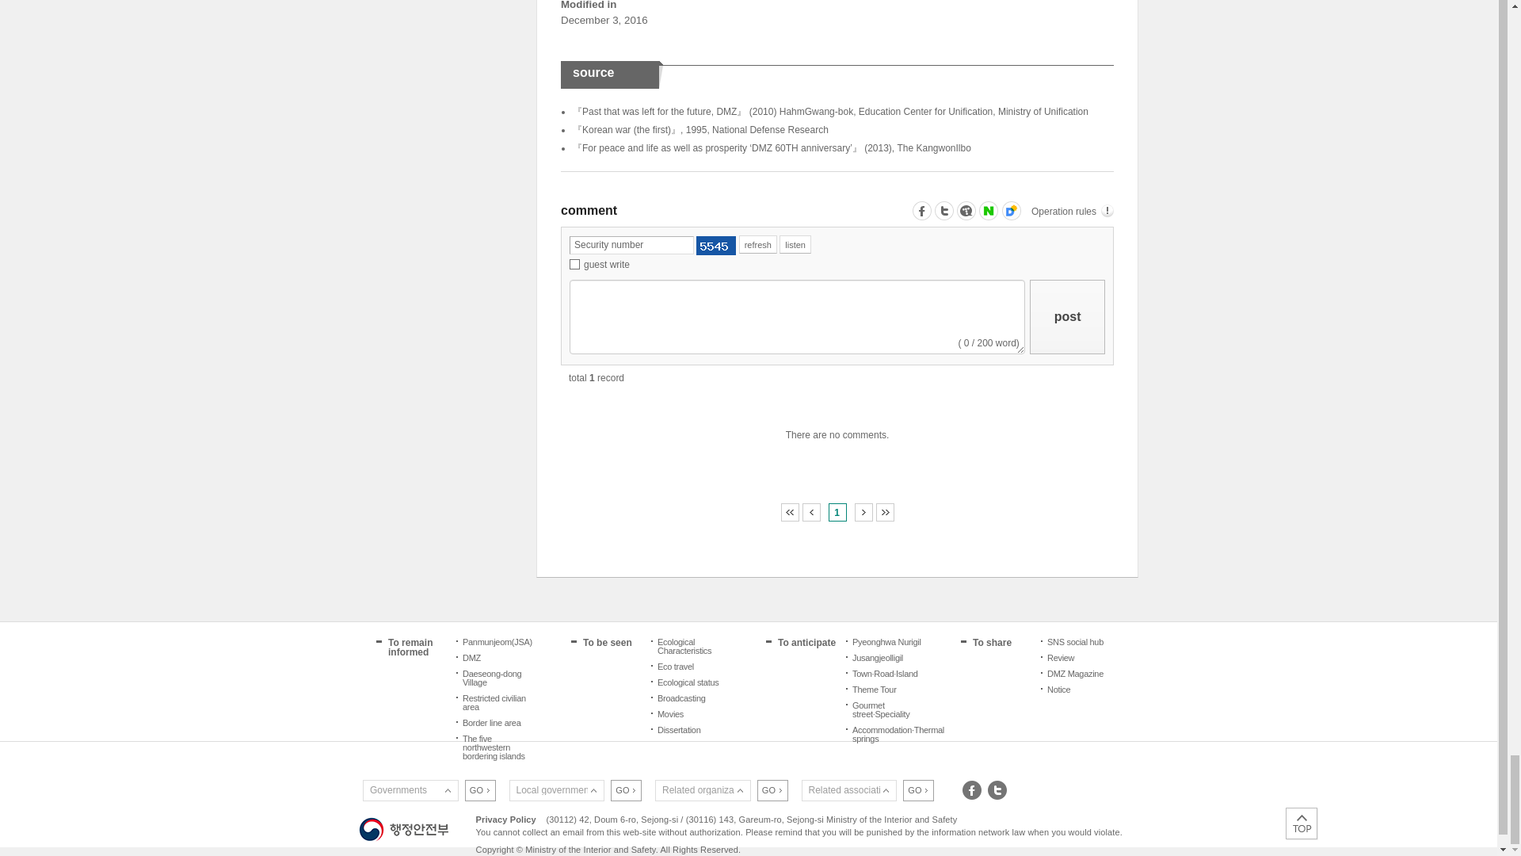  Describe the element at coordinates (410, 789) in the screenshot. I see `Governments` at that location.